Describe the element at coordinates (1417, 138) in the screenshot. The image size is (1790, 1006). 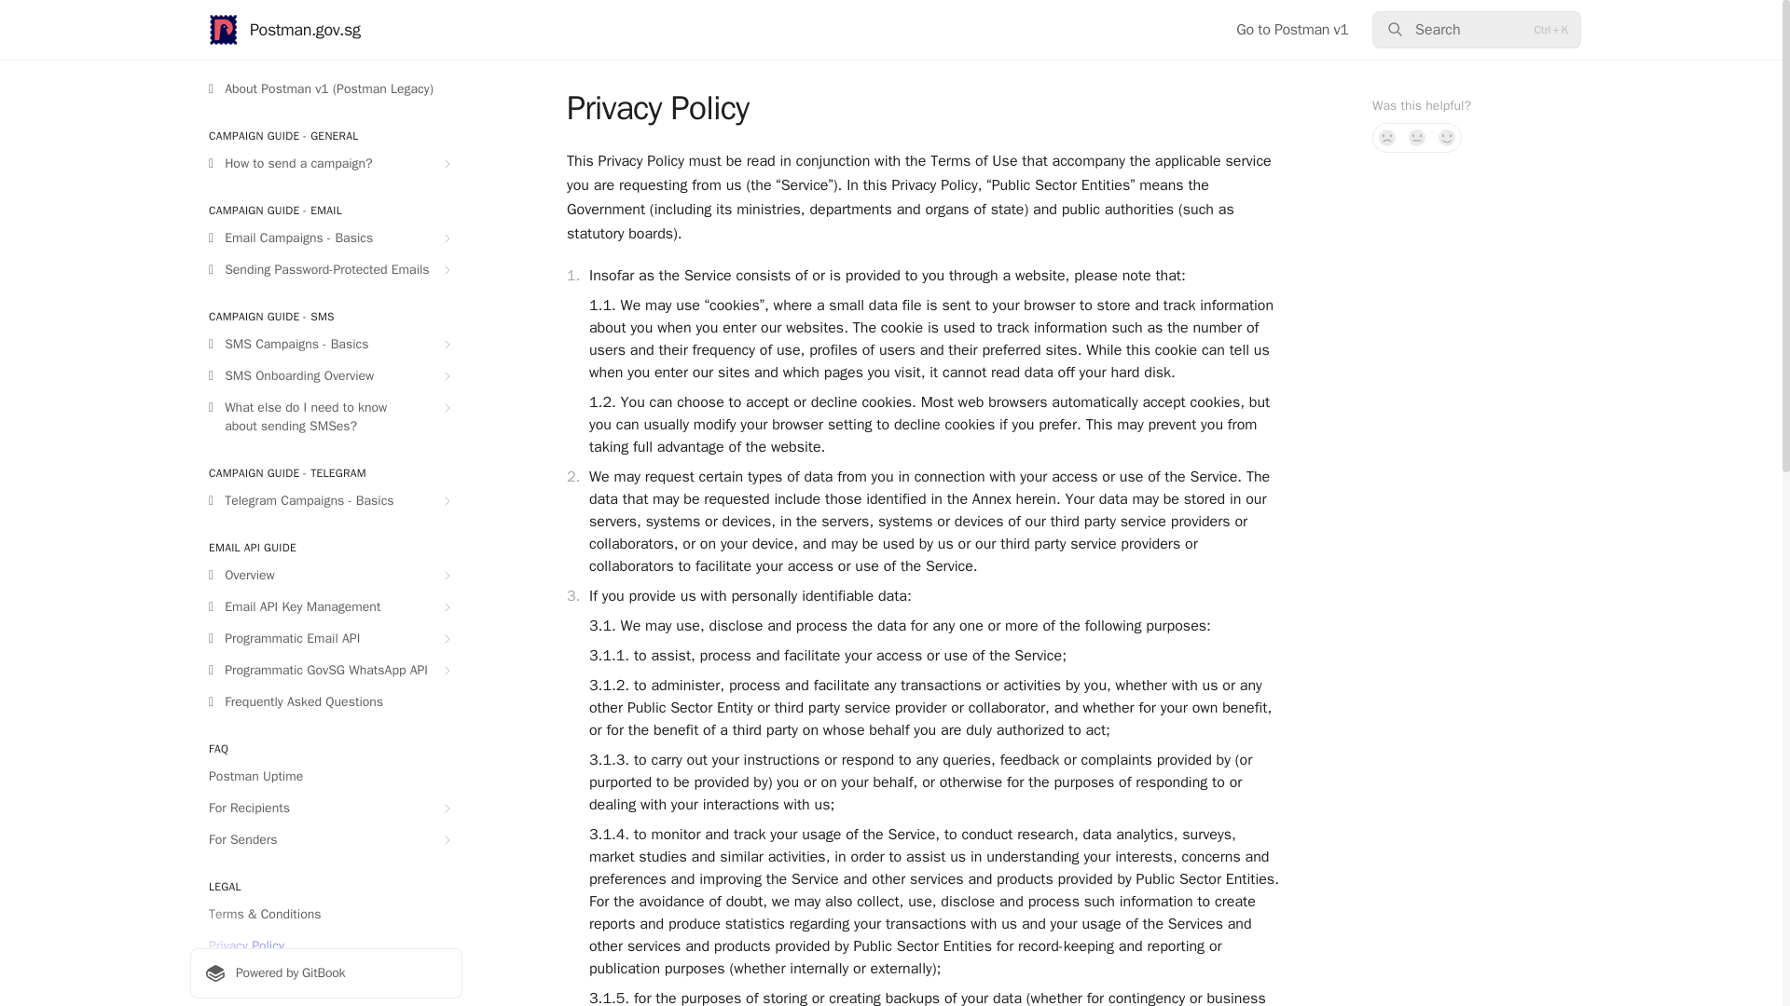
I see `Not sure` at that location.